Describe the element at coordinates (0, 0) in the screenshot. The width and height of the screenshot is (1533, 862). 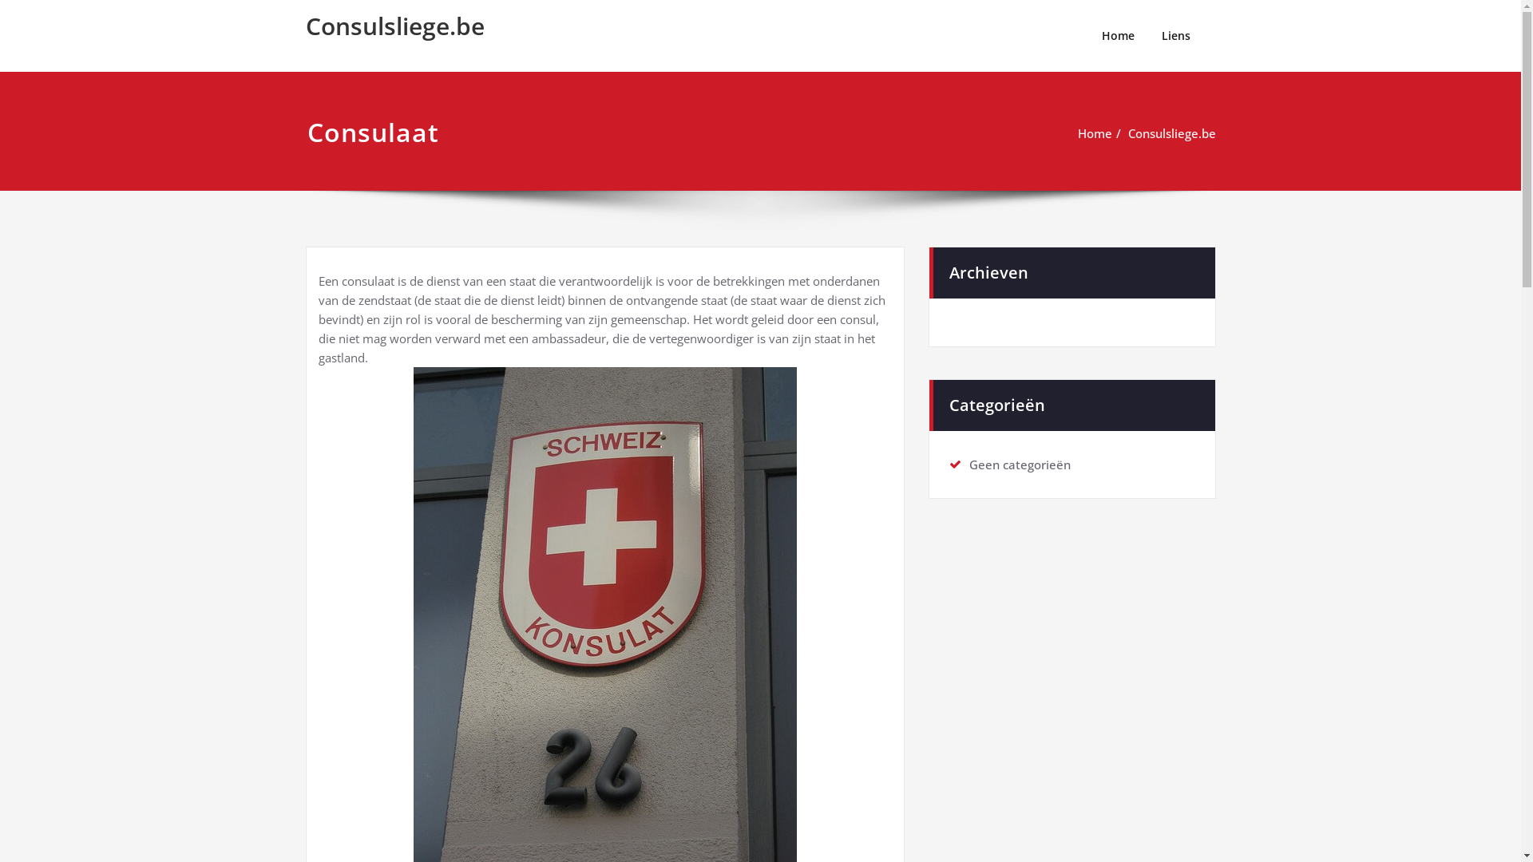
I see `Doorgaan naar artikel` at that location.